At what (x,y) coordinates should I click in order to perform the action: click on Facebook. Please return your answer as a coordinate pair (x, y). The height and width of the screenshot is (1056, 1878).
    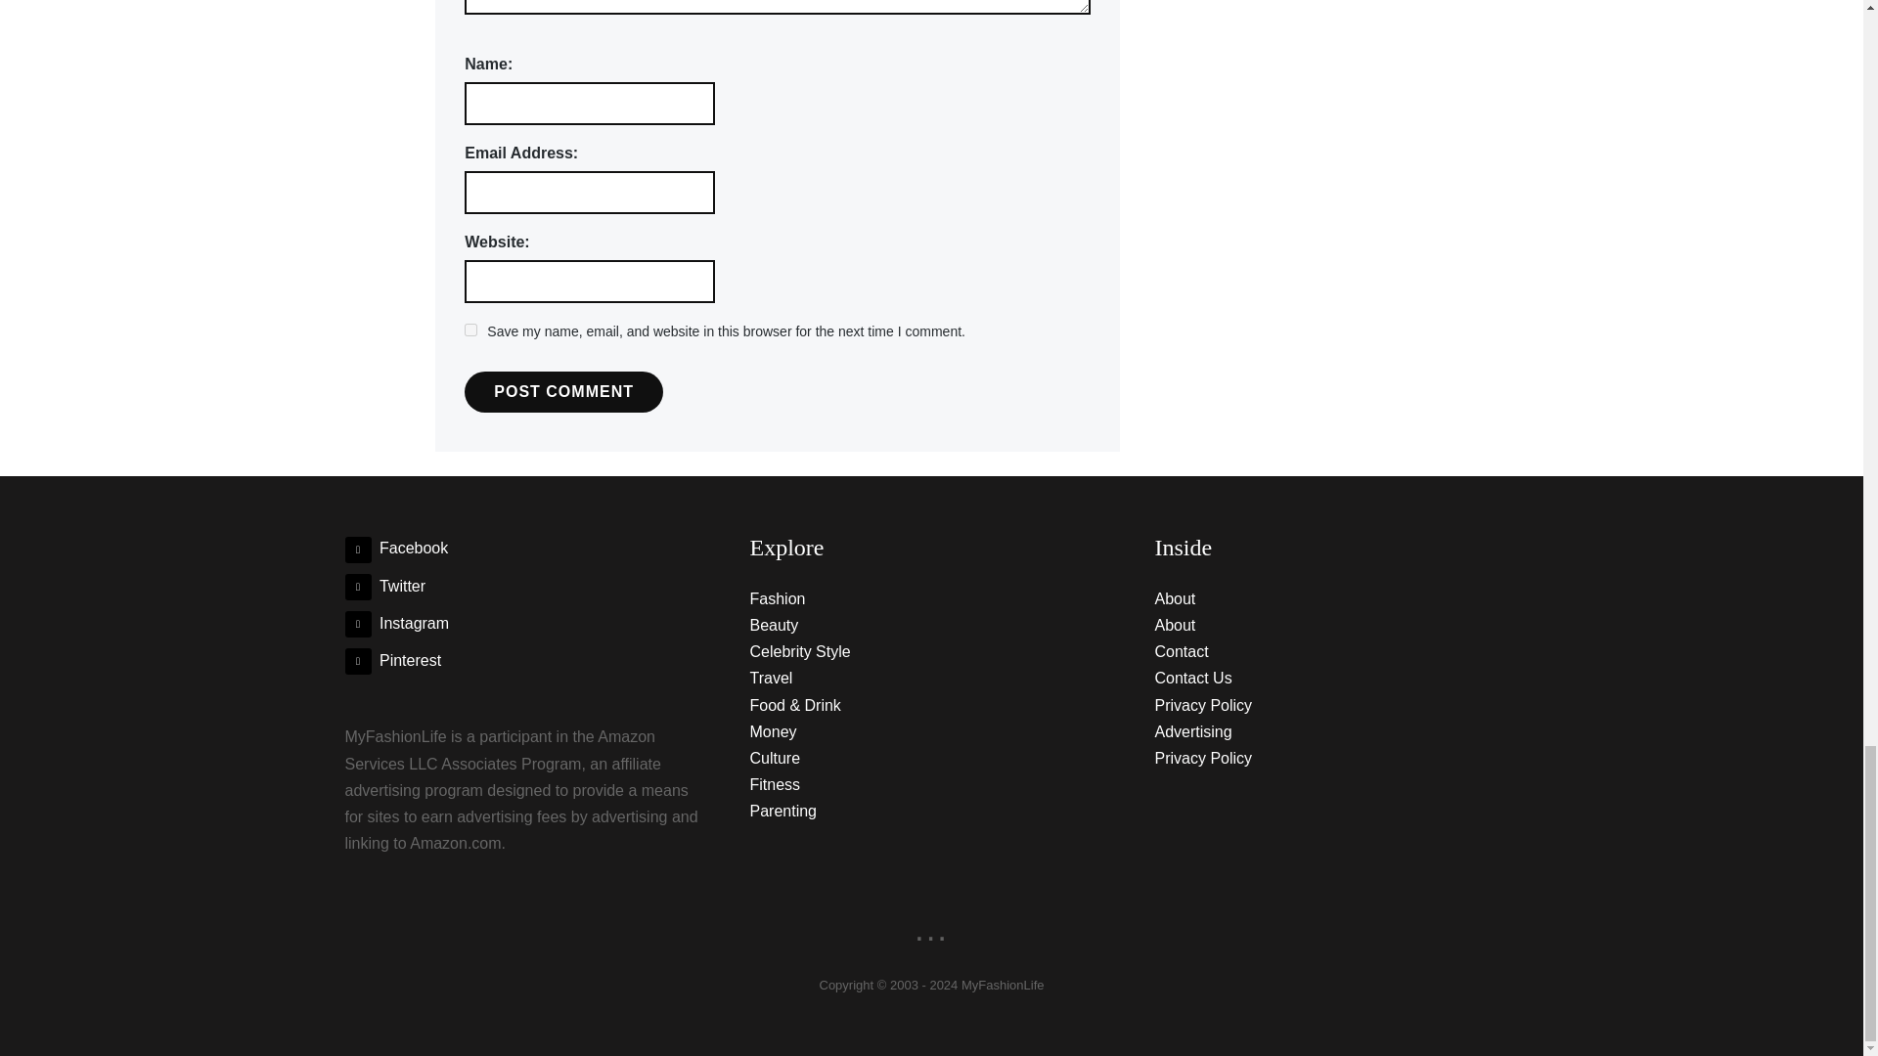
    Looking at the image, I should click on (395, 548).